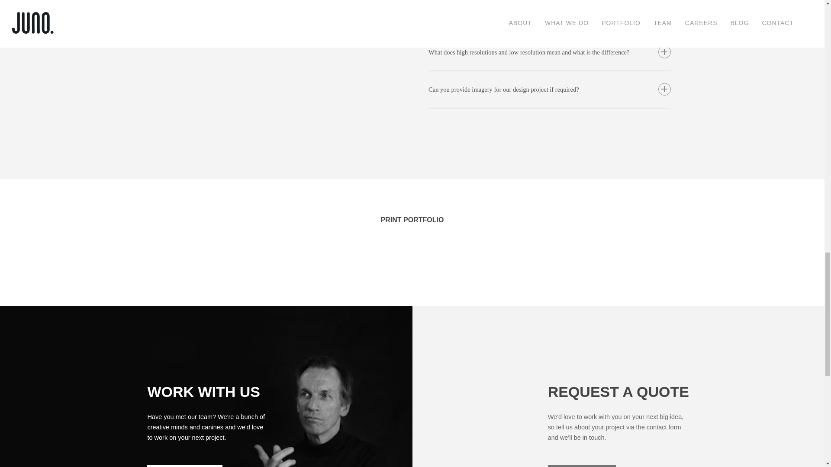 The height and width of the screenshot is (467, 831). Describe the element at coordinates (550, 90) in the screenshot. I see `Can you provide imagery for our design project if required?` at that location.